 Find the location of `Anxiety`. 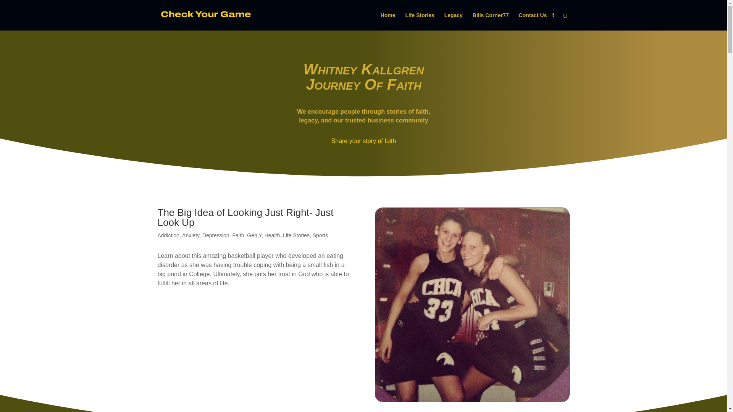

Anxiety is located at coordinates (191, 235).